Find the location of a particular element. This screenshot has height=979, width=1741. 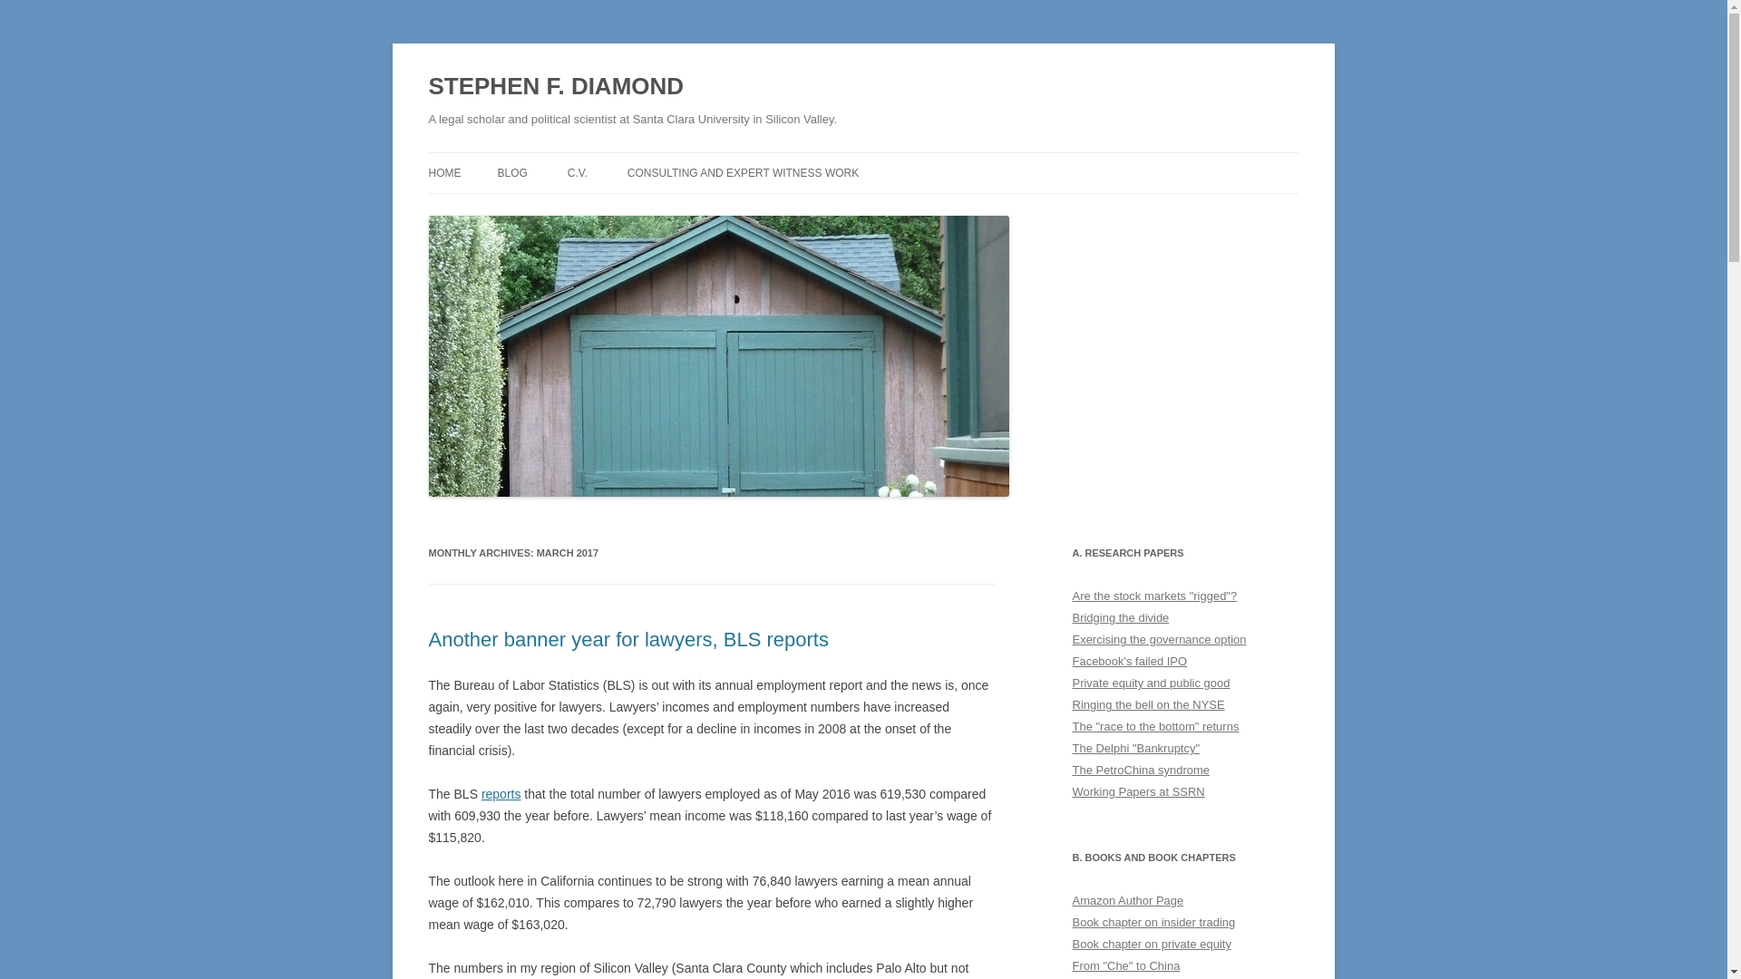

Facebook's failed IPO is located at coordinates (1130, 661).